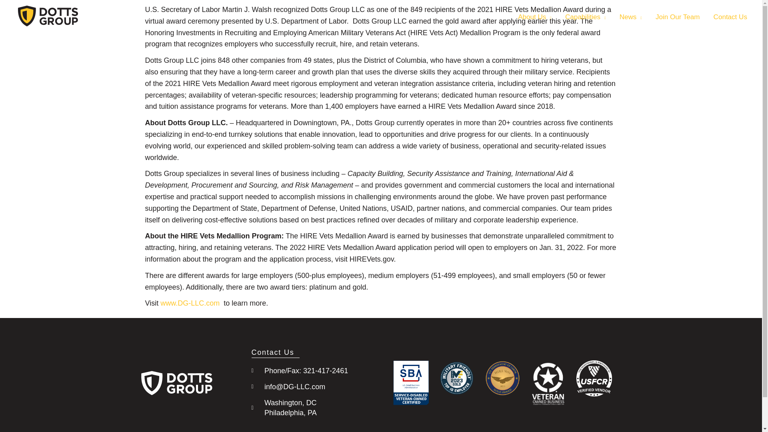  What do you see at coordinates (678, 17) in the screenshot?
I see `Join Our Team` at bounding box center [678, 17].